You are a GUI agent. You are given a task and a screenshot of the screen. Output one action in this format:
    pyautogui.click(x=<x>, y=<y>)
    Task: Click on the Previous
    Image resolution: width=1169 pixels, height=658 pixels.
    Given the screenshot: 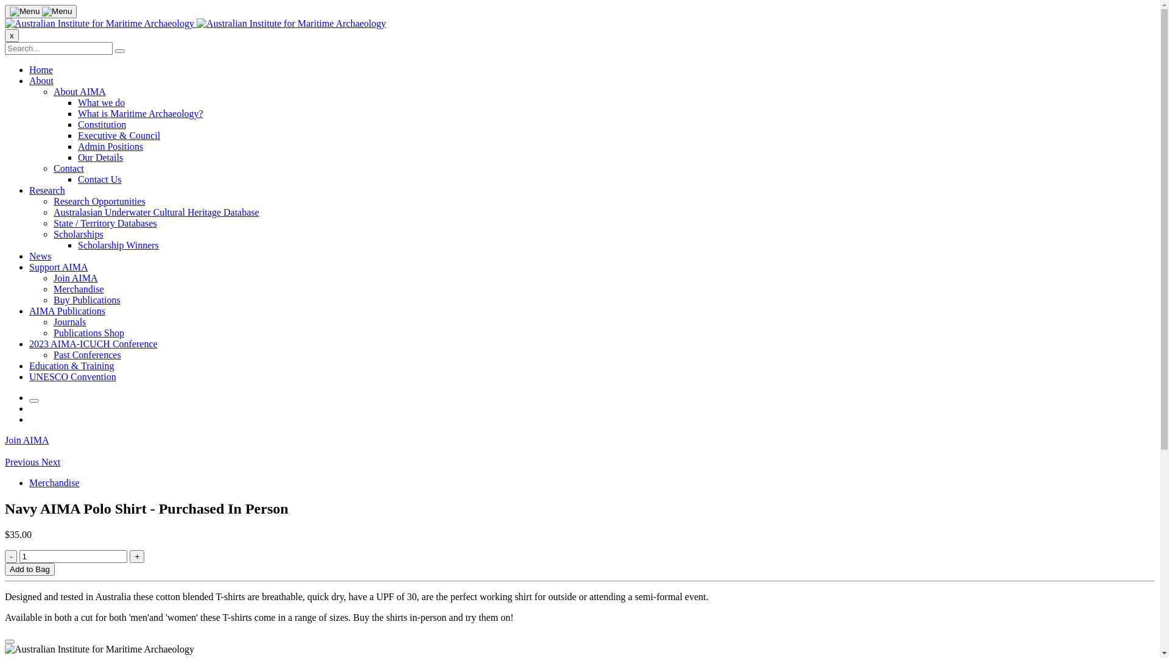 What is the action you would take?
    pyautogui.click(x=23, y=462)
    